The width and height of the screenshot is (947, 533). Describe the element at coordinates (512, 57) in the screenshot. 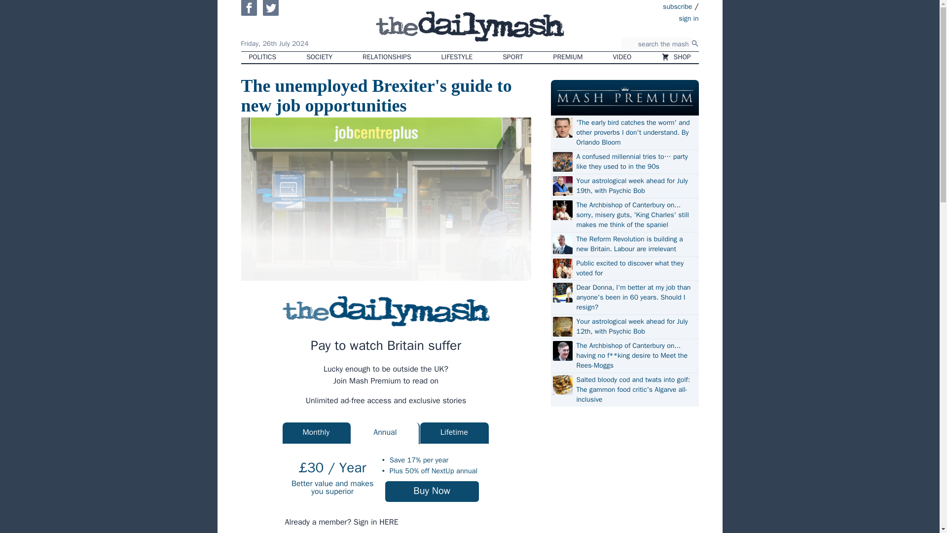

I see `SPORT` at that location.